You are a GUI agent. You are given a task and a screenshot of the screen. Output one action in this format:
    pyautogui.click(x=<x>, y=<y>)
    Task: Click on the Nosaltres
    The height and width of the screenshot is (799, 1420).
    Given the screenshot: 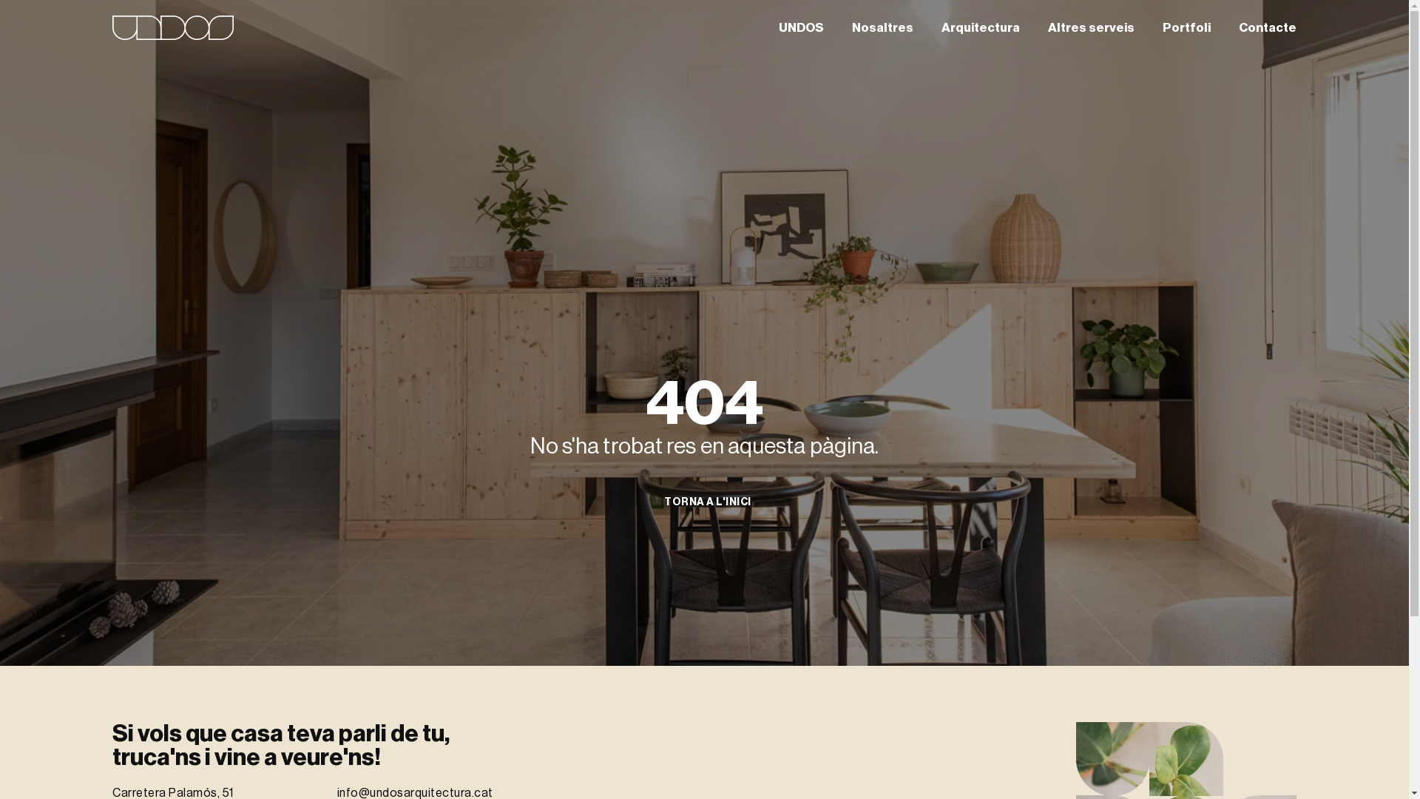 What is the action you would take?
    pyautogui.click(x=883, y=27)
    